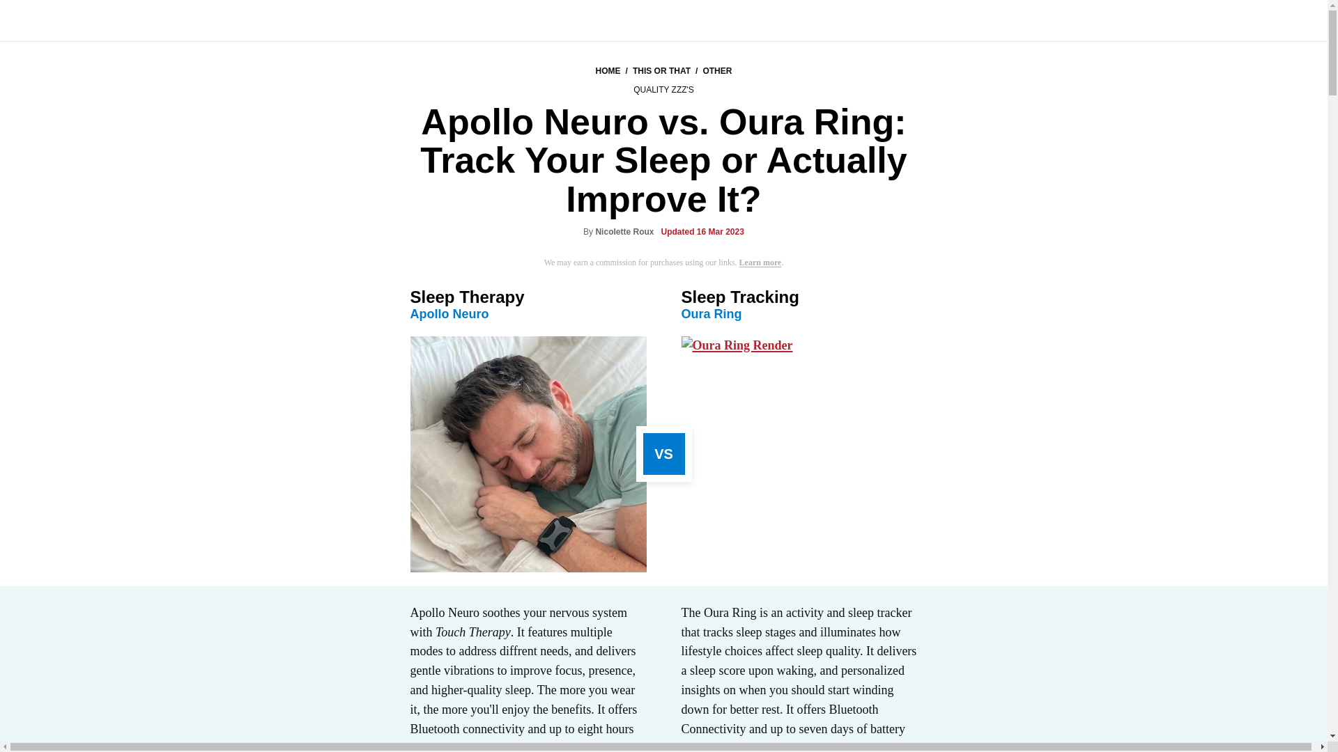  What do you see at coordinates (661, 71) in the screenshot?
I see `THIS OR THAT` at bounding box center [661, 71].